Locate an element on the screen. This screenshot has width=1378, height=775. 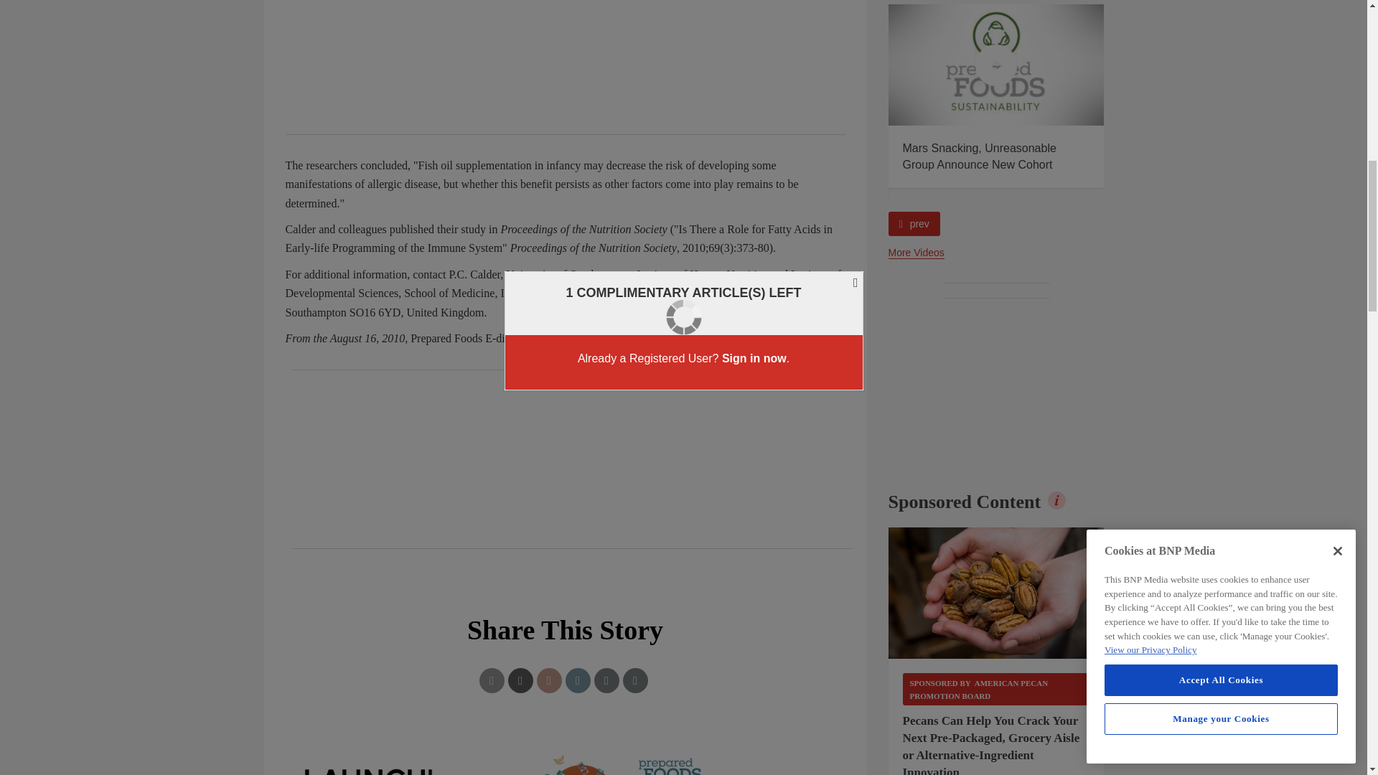
Mars Snacking, Unreasonable Group Announce New Cohort is located at coordinates (996, 65).